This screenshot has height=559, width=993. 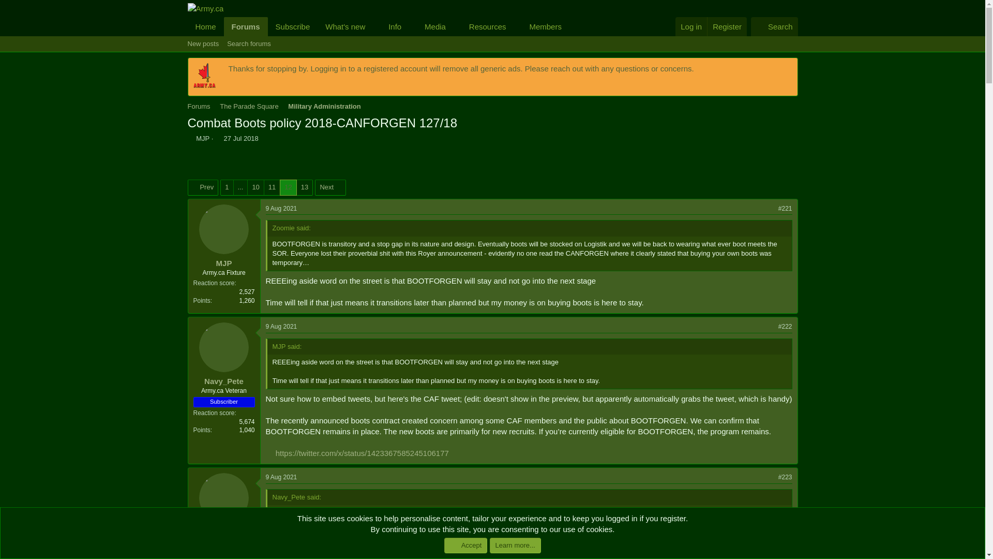 What do you see at coordinates (246, 27) in the screenshot?
I see `Forums` at bounding box center [246, 27].